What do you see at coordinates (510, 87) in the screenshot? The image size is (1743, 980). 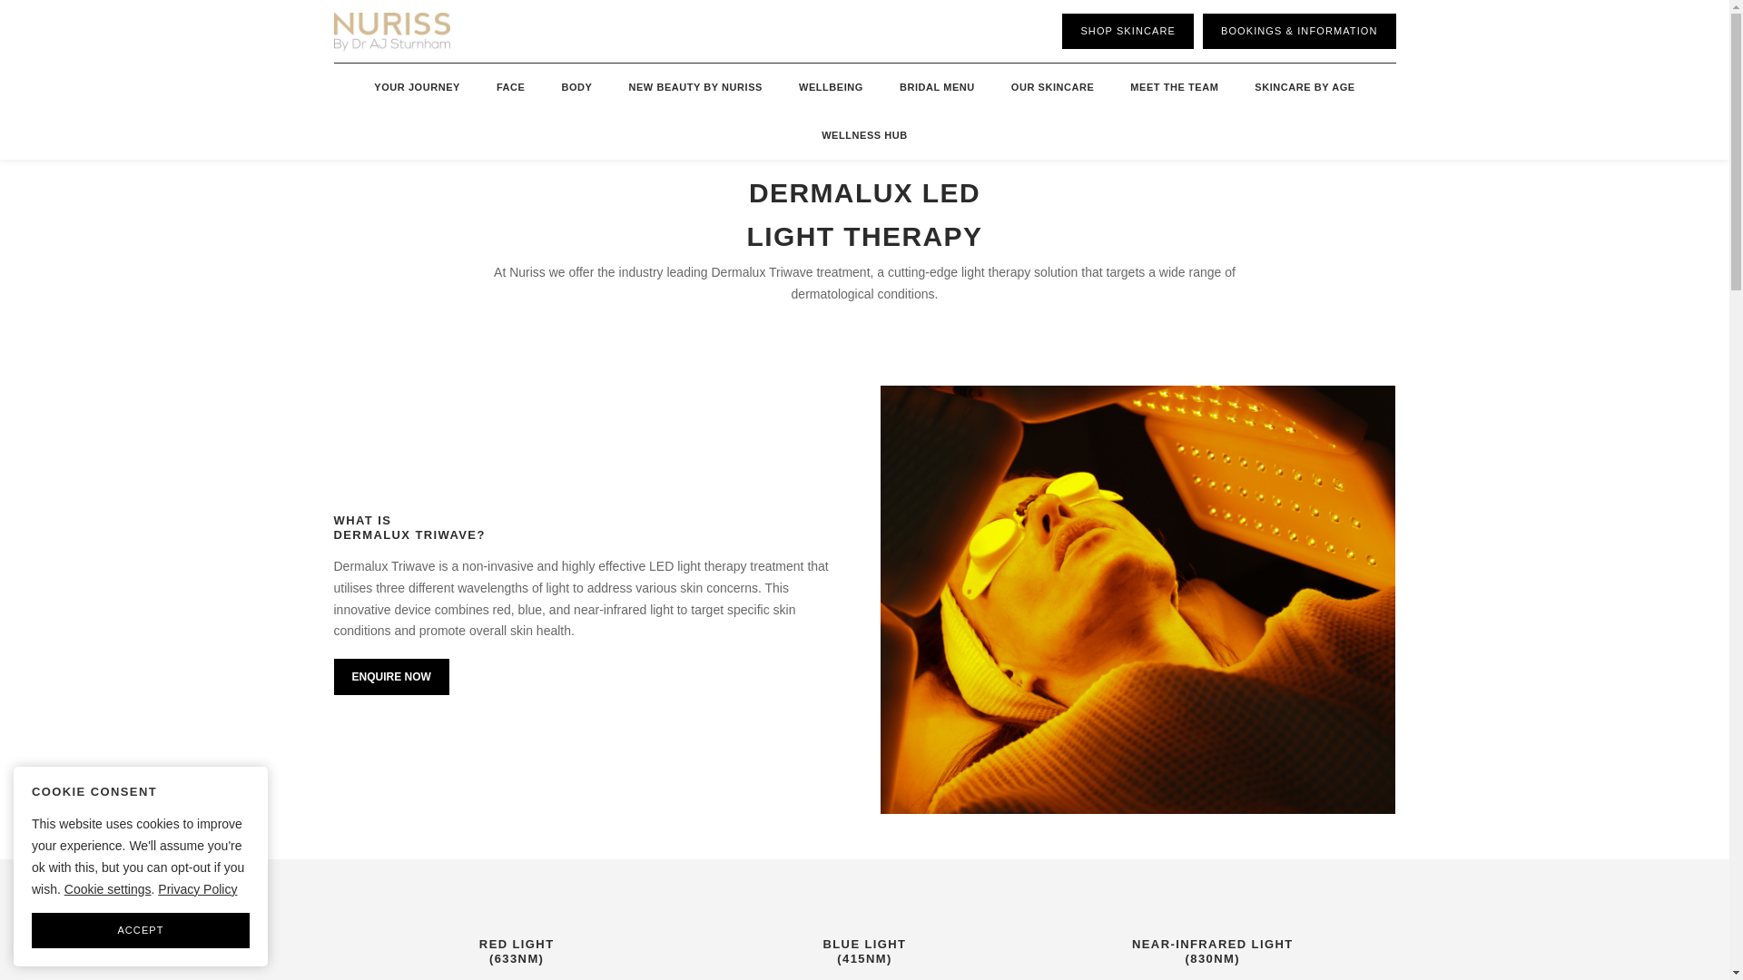 I see `FACE` at bounding box center [510, 87].